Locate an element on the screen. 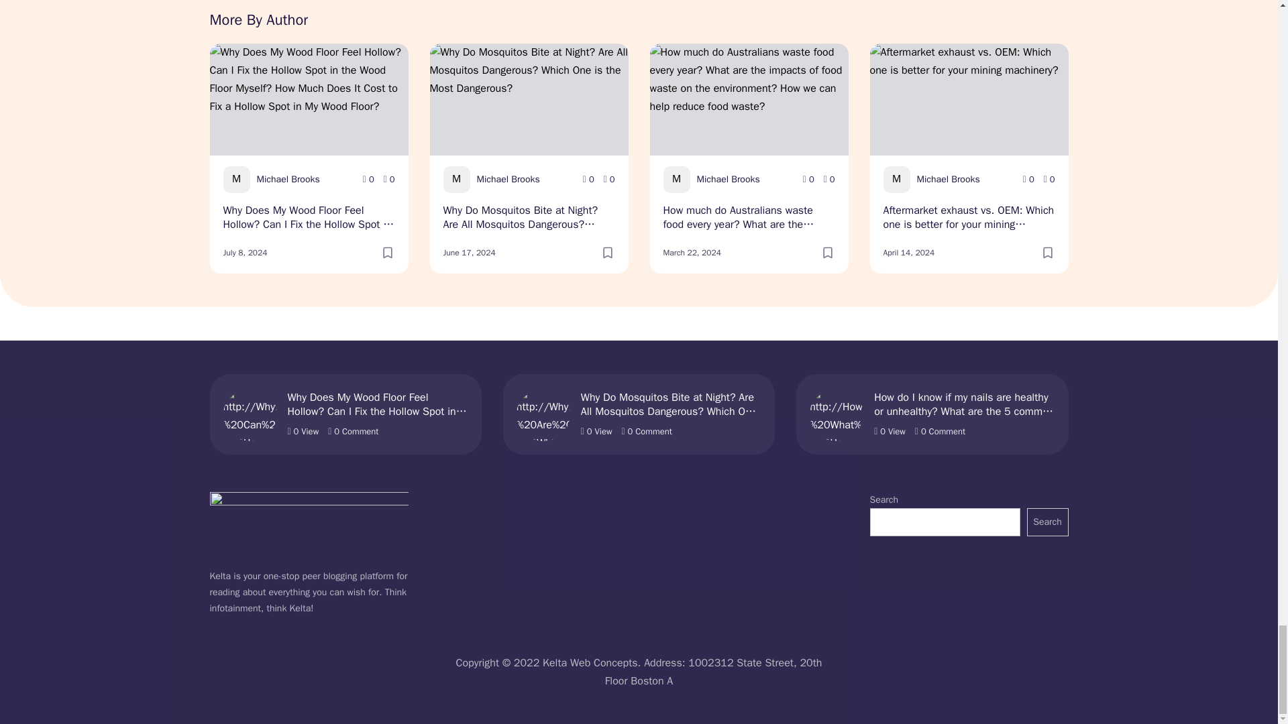 This screenshot has height=724, width=1288. Comment is located at coordinates (609, 180).